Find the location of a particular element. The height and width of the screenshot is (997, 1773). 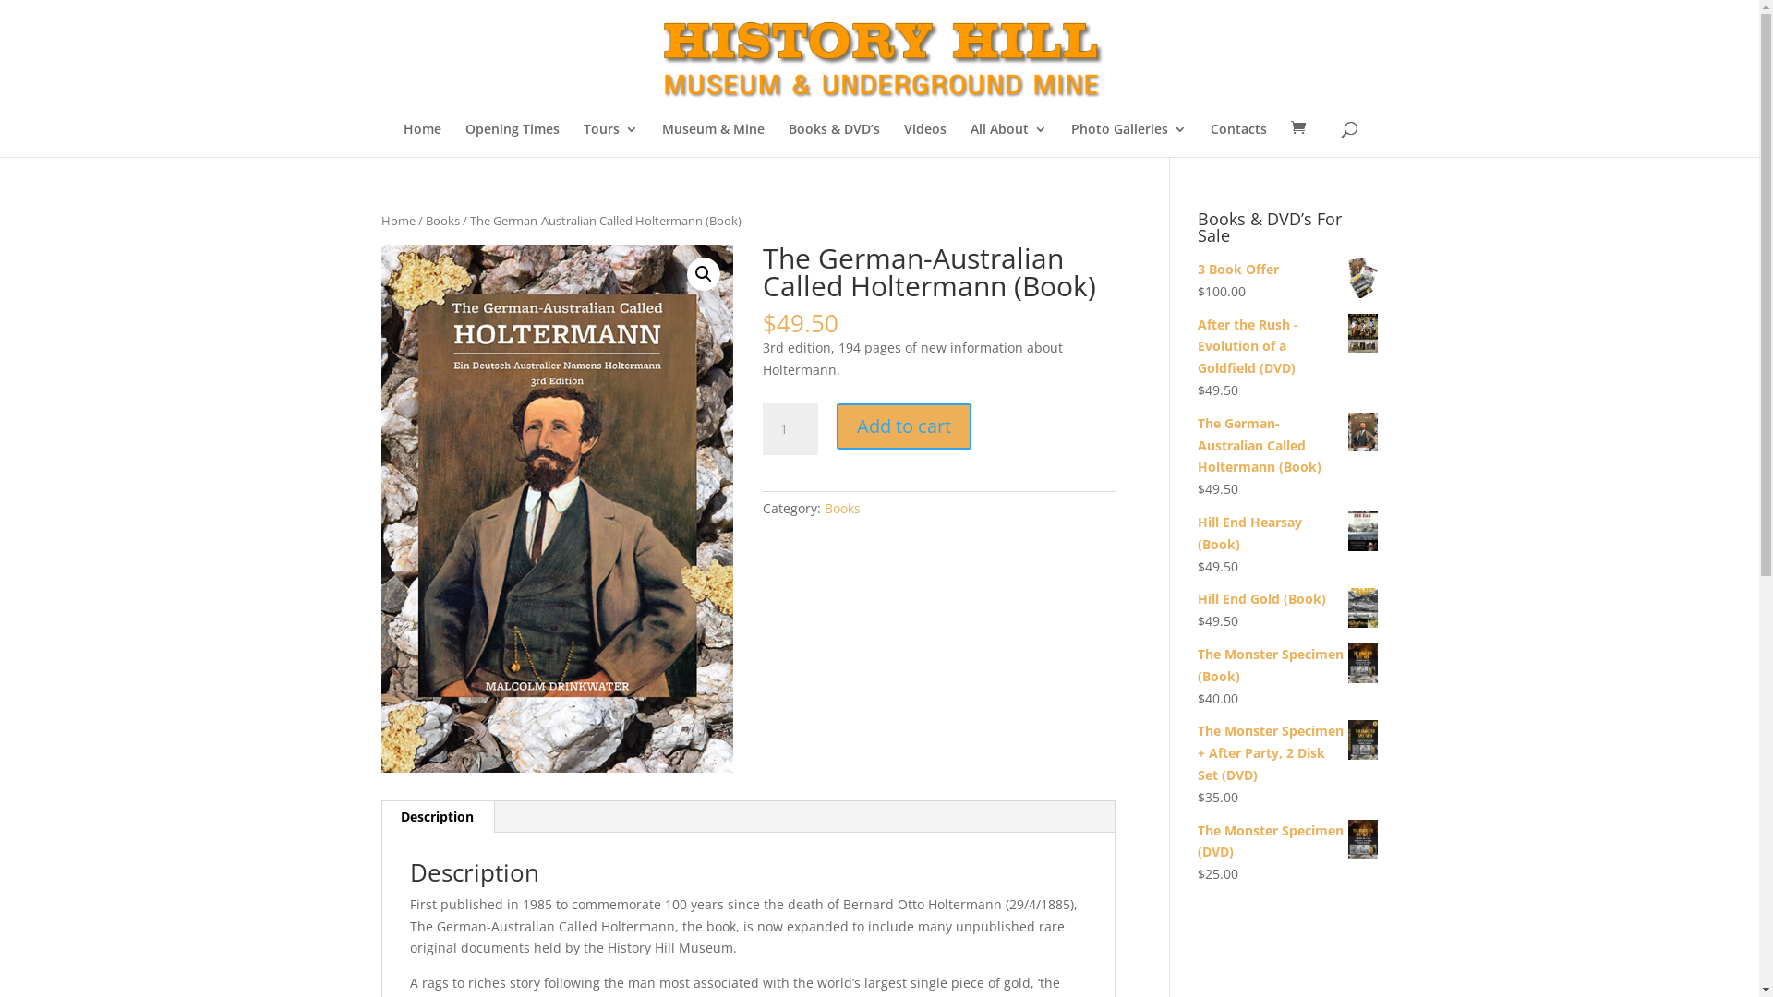

Books is located at coordinates (842, 508).